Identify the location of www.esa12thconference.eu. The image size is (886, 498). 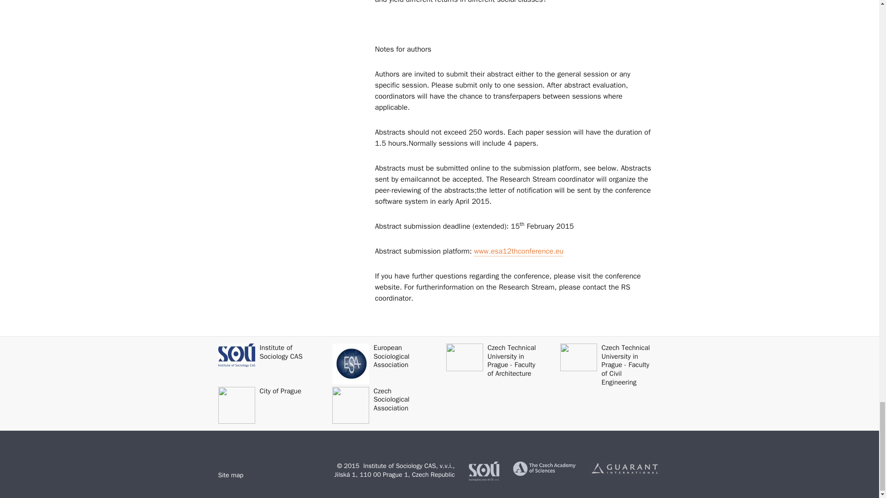
(519, 251).